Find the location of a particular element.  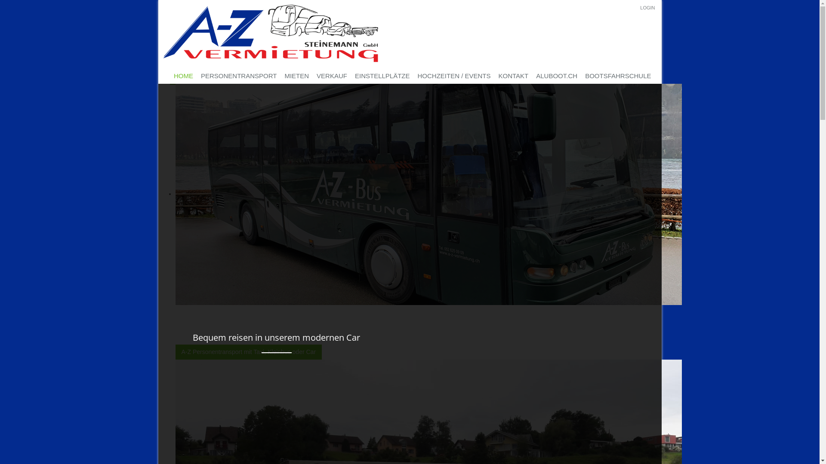

HOME is located at coordinates (183, 76).